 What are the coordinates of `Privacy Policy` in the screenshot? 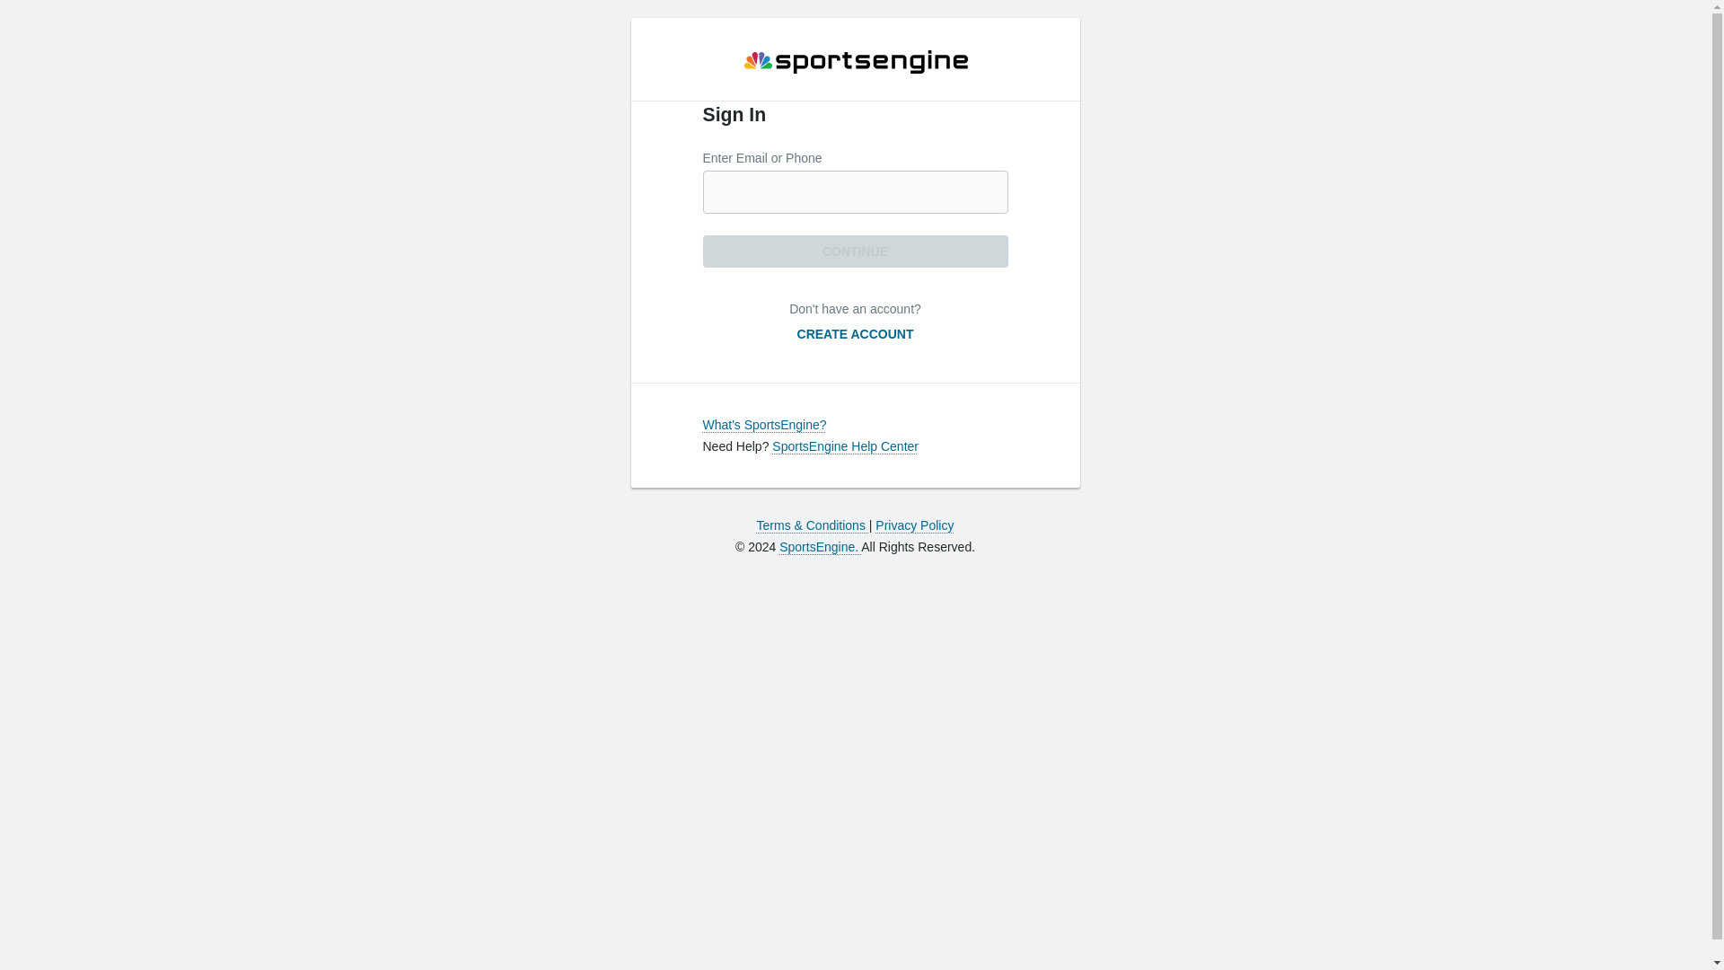 It's located at (914, 525).